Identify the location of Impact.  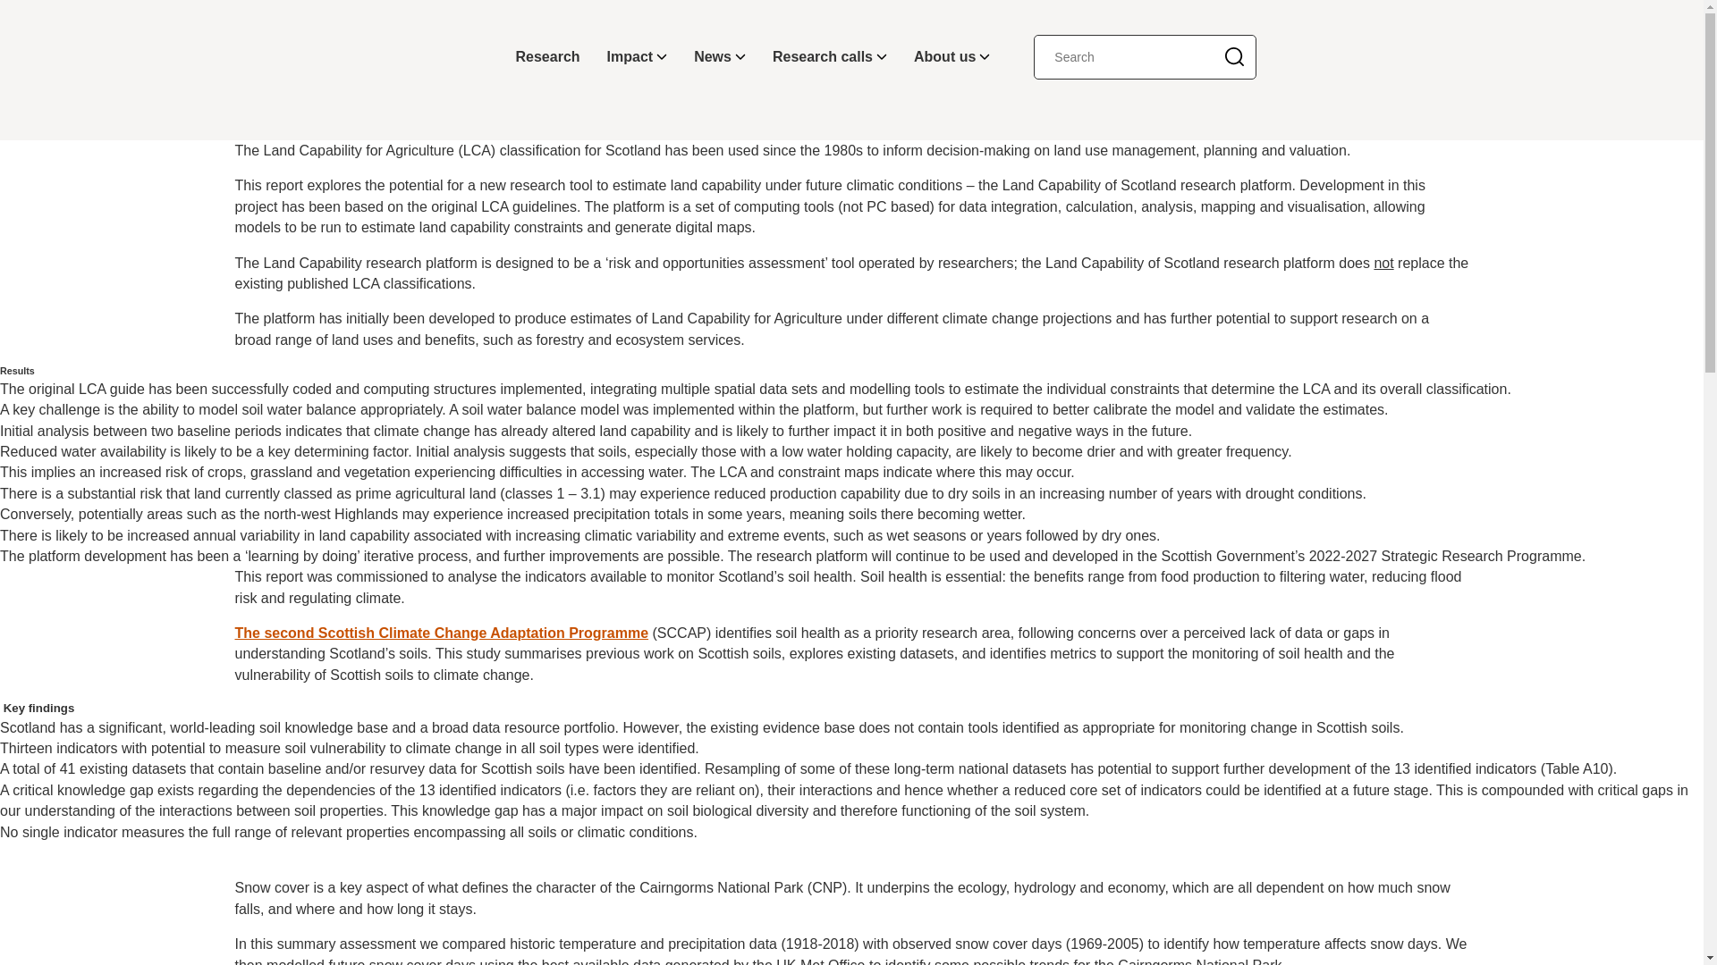
(638, 57).